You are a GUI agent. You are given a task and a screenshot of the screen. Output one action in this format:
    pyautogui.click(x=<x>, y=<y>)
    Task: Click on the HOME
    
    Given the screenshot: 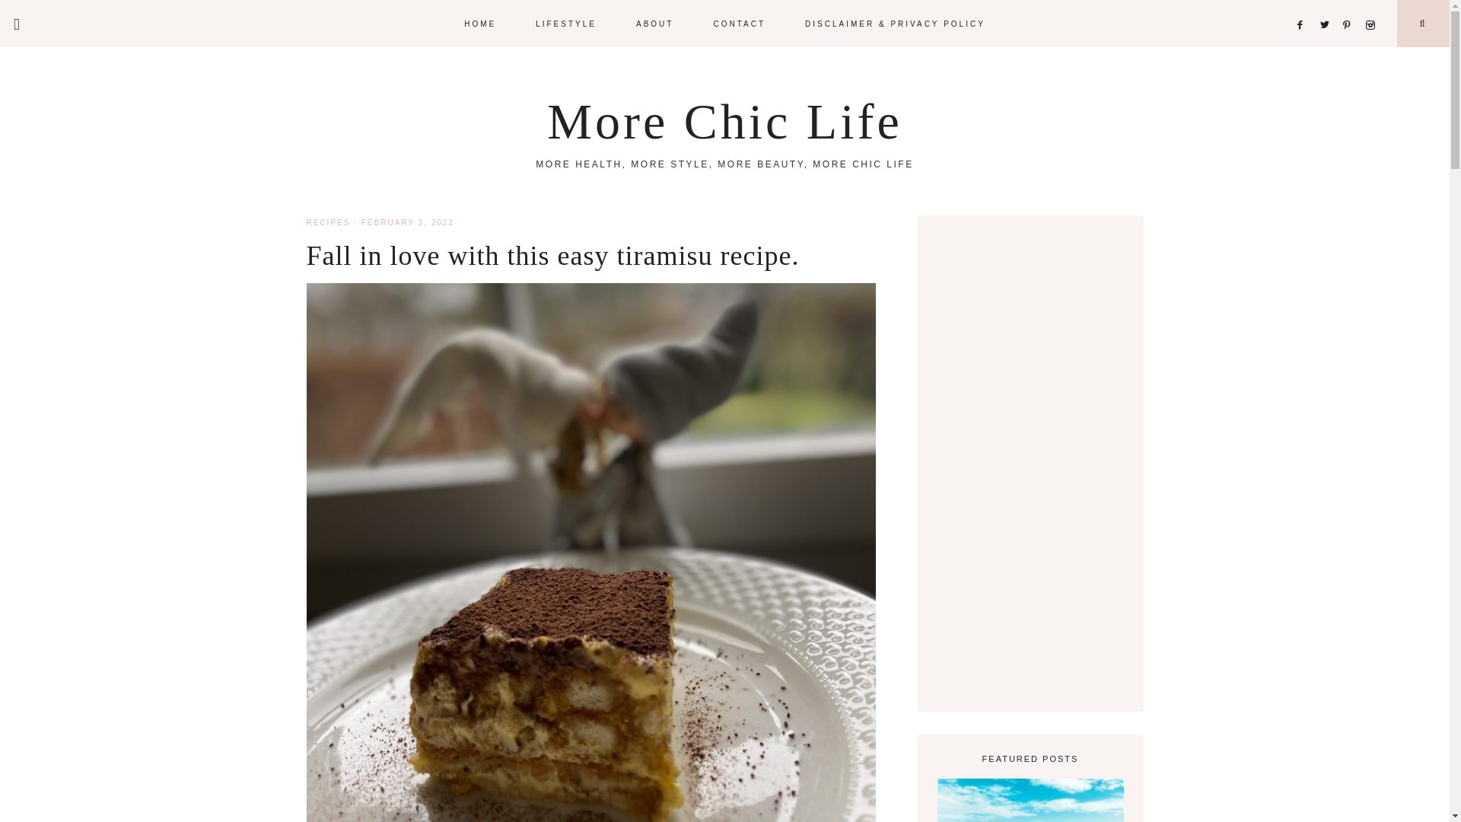 What is the action you would take?
    pyautogui.click(x=479, y=23)
    